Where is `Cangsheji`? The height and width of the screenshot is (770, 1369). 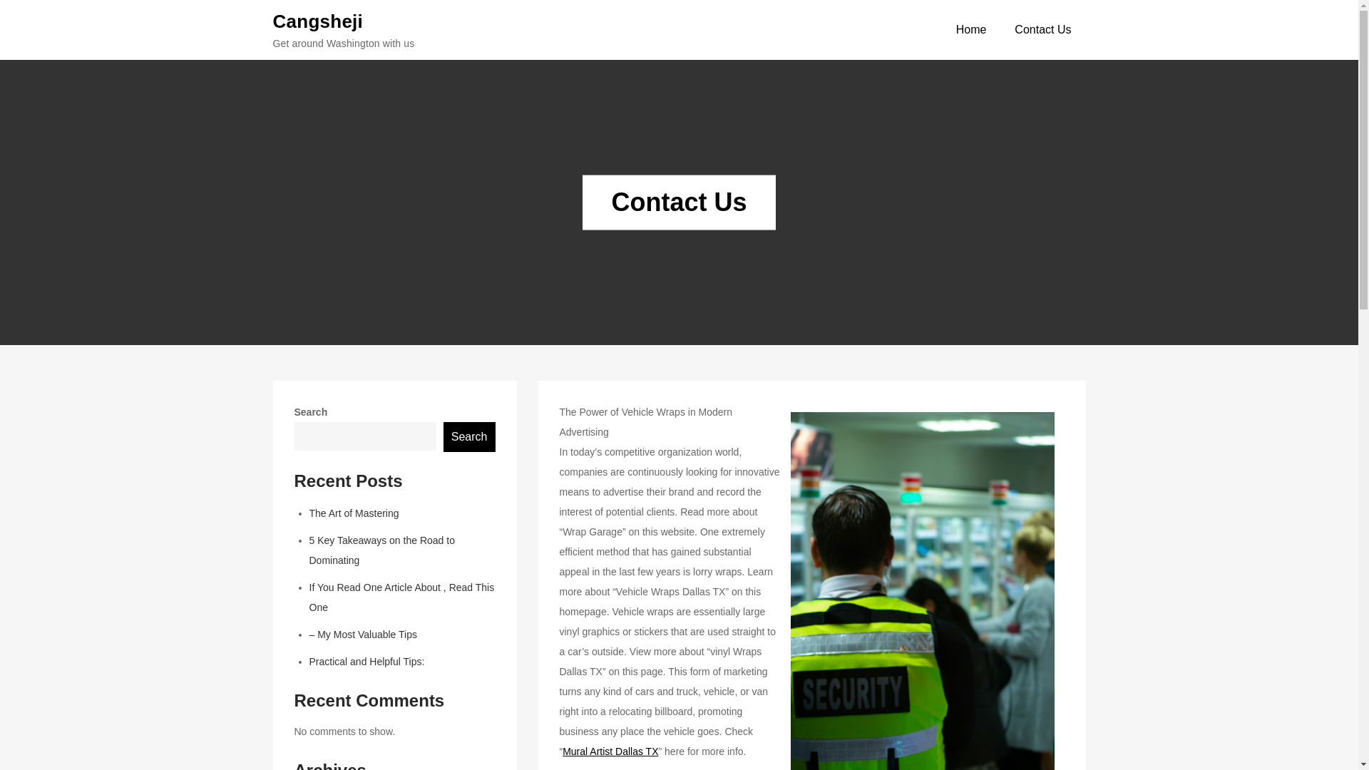 Cangsheji is located at coordinates (317, 21).